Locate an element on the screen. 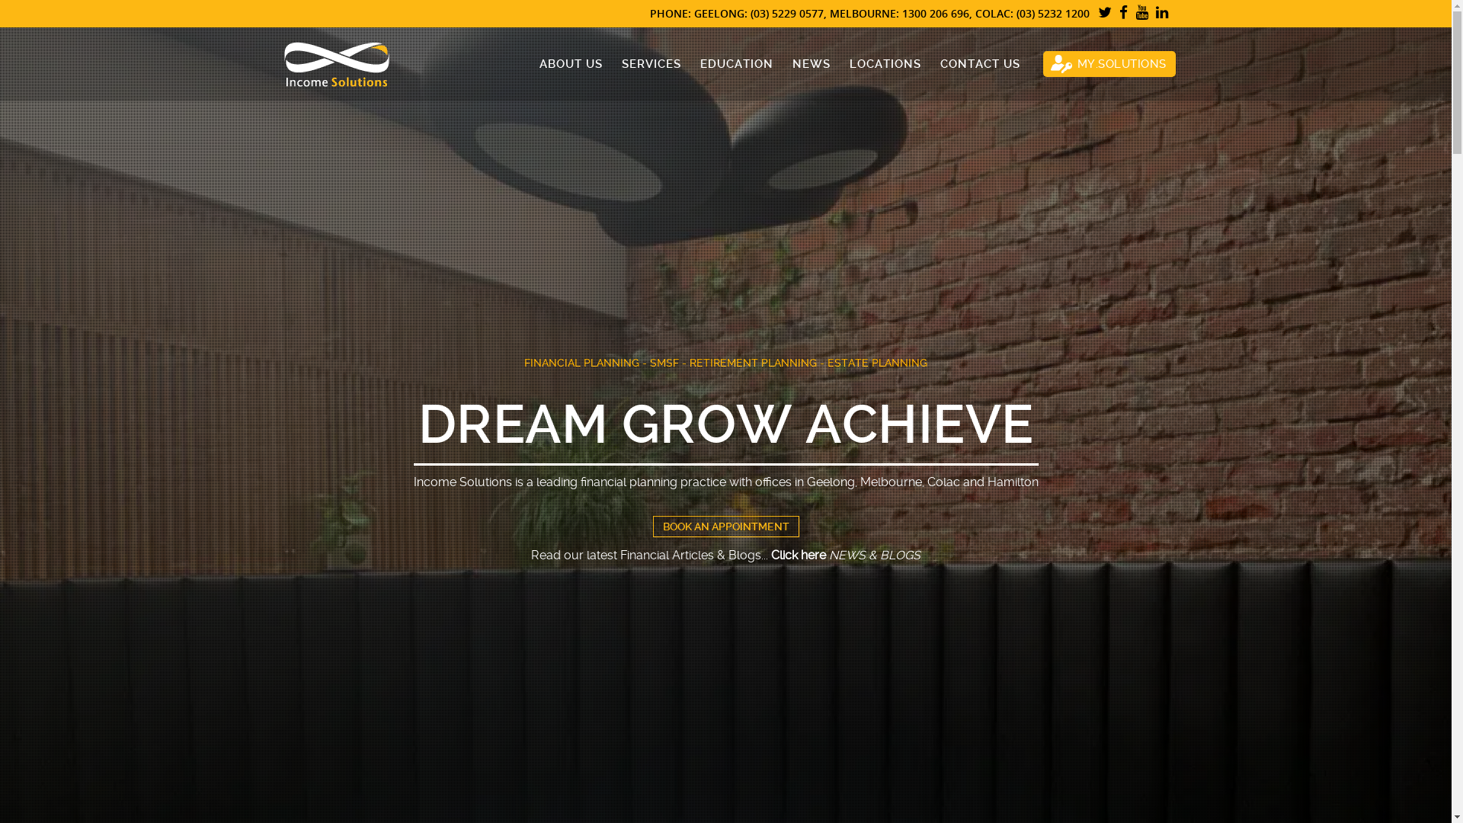  Facebook is located at coordinates (1124, 14).